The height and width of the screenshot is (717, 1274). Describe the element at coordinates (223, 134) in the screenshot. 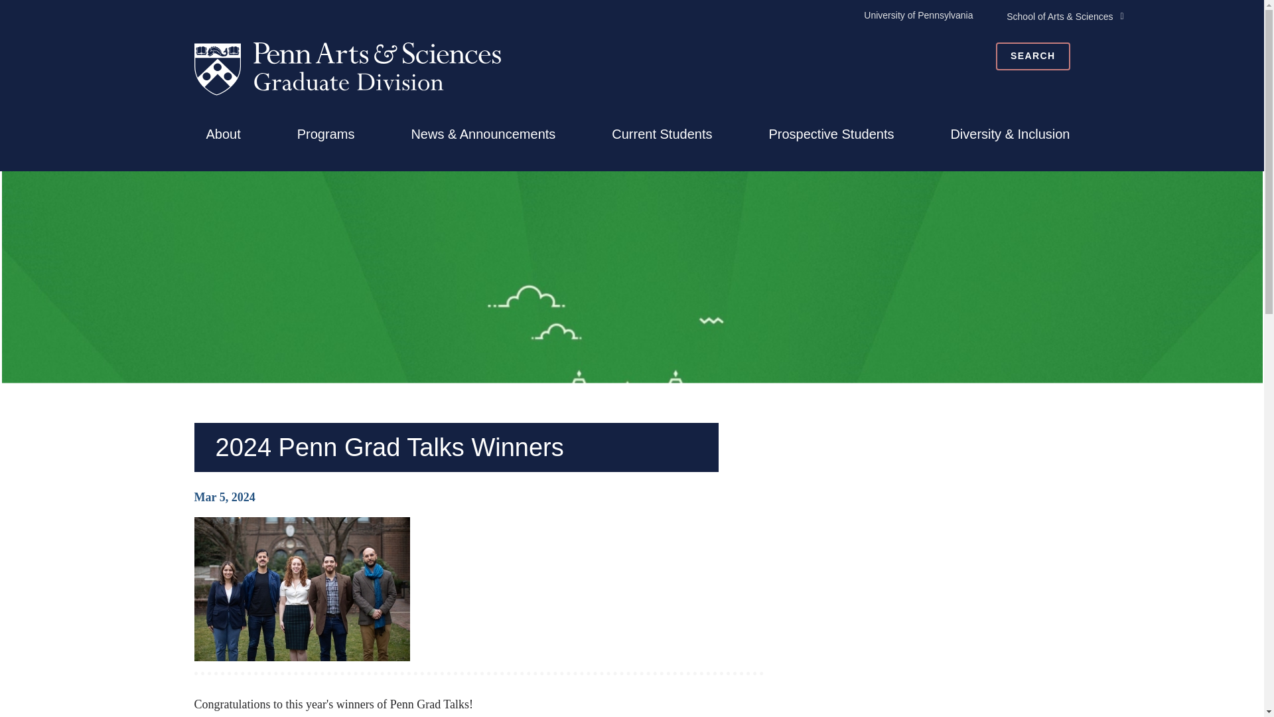

I see `About` at that location.